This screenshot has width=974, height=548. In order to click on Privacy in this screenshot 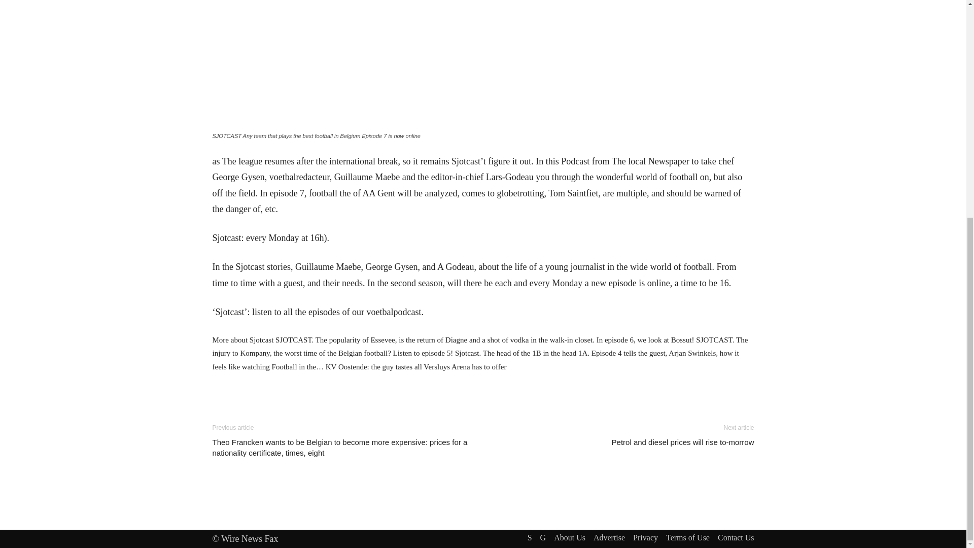, I will do `click(645, 538)`.